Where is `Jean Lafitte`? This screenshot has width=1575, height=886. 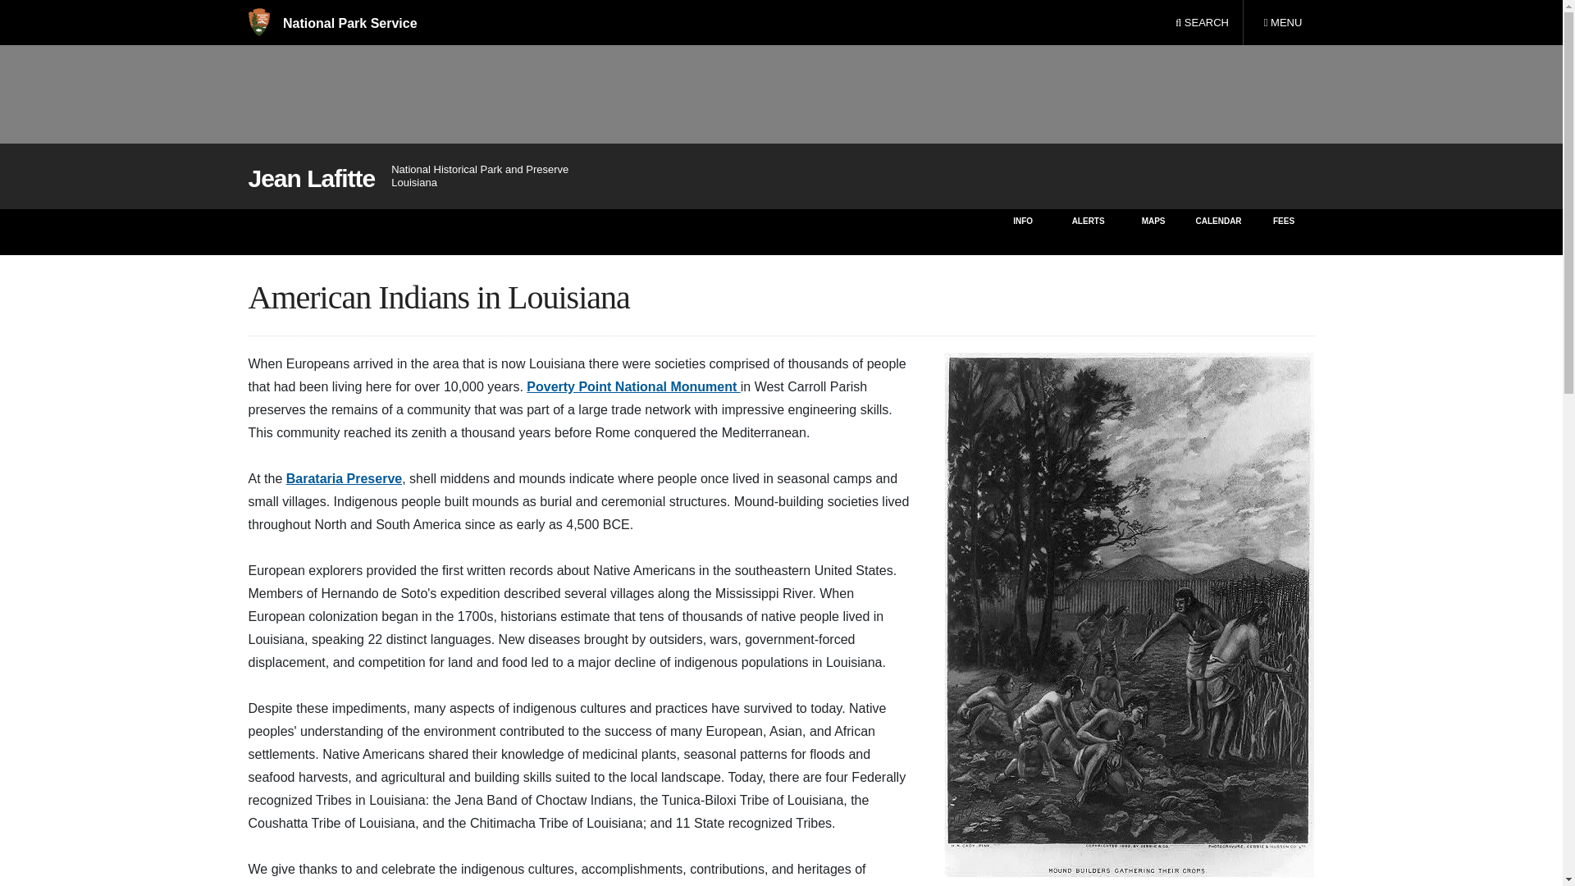 Jean Lafitte is located at coordinates (310, 179).